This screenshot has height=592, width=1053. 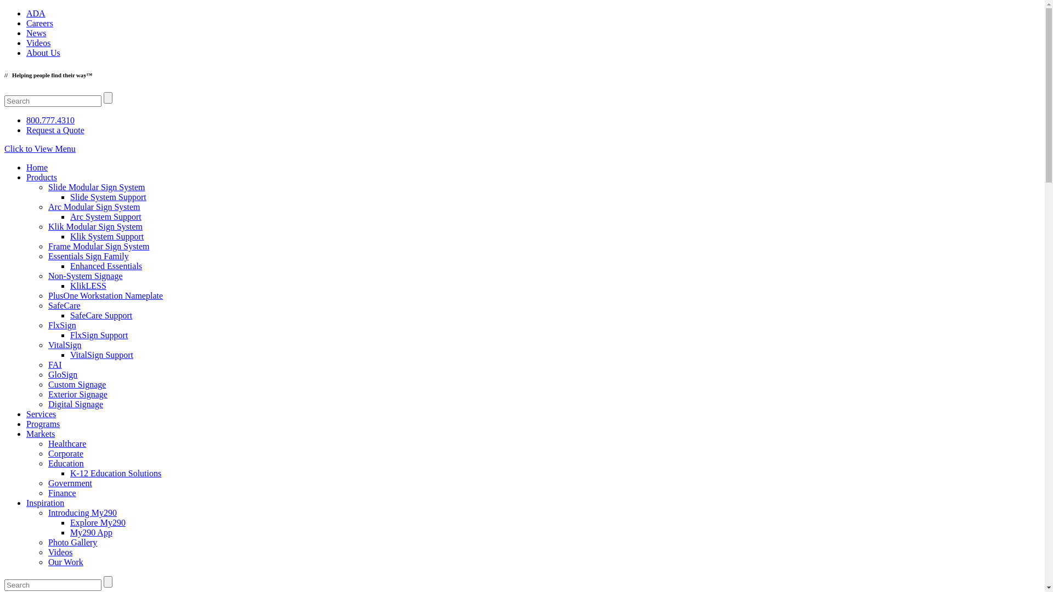 I want to click on PlusOne Workstation Nameplate, so click(x=105, y=296).